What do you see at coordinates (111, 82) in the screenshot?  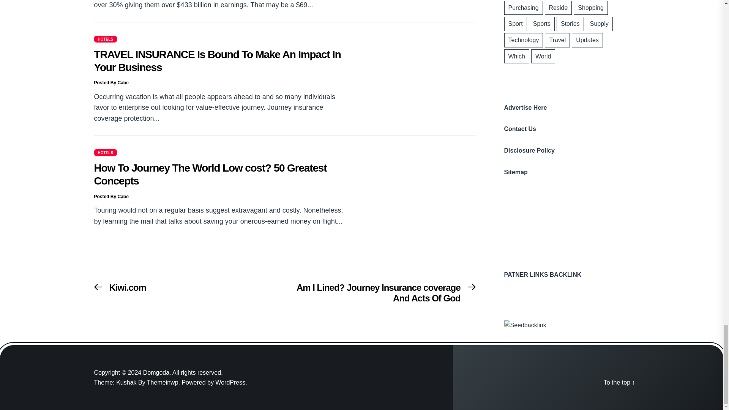 I see `HOTELS` at bounding box center [111, 82].